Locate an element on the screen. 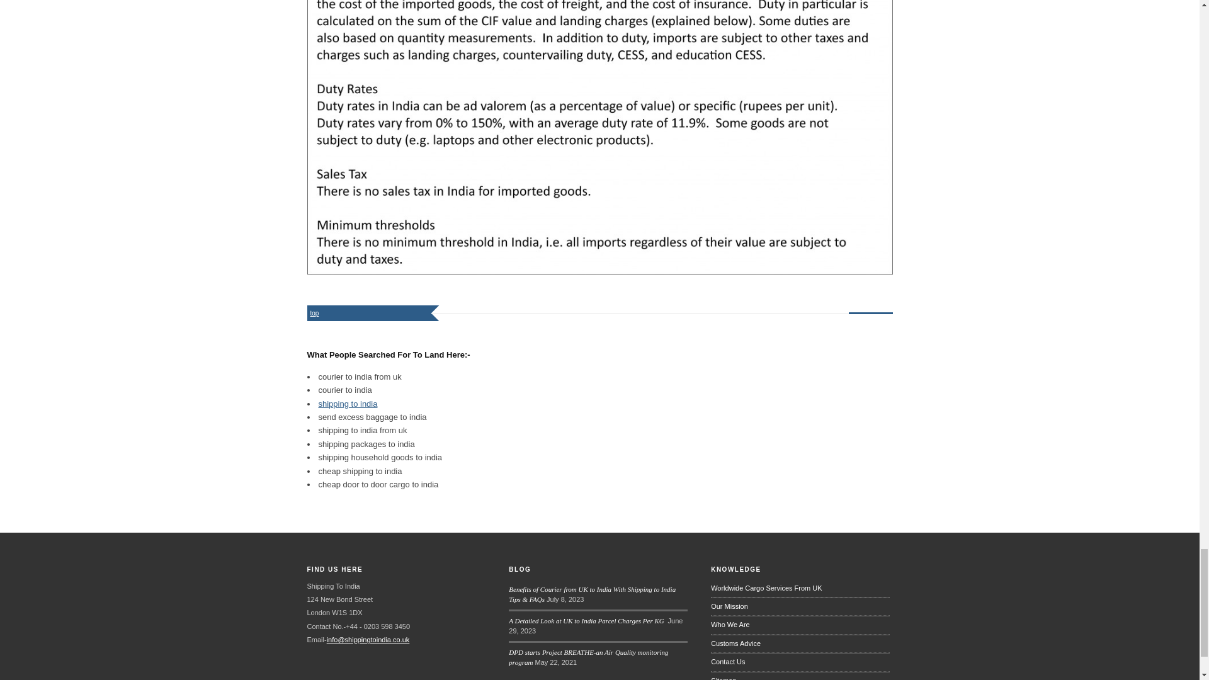 The width and height of the screenshot is (1209, 680). DPD starts Project BREATHE-an Air Quality monitoring program is located at coordinates (588, 657).